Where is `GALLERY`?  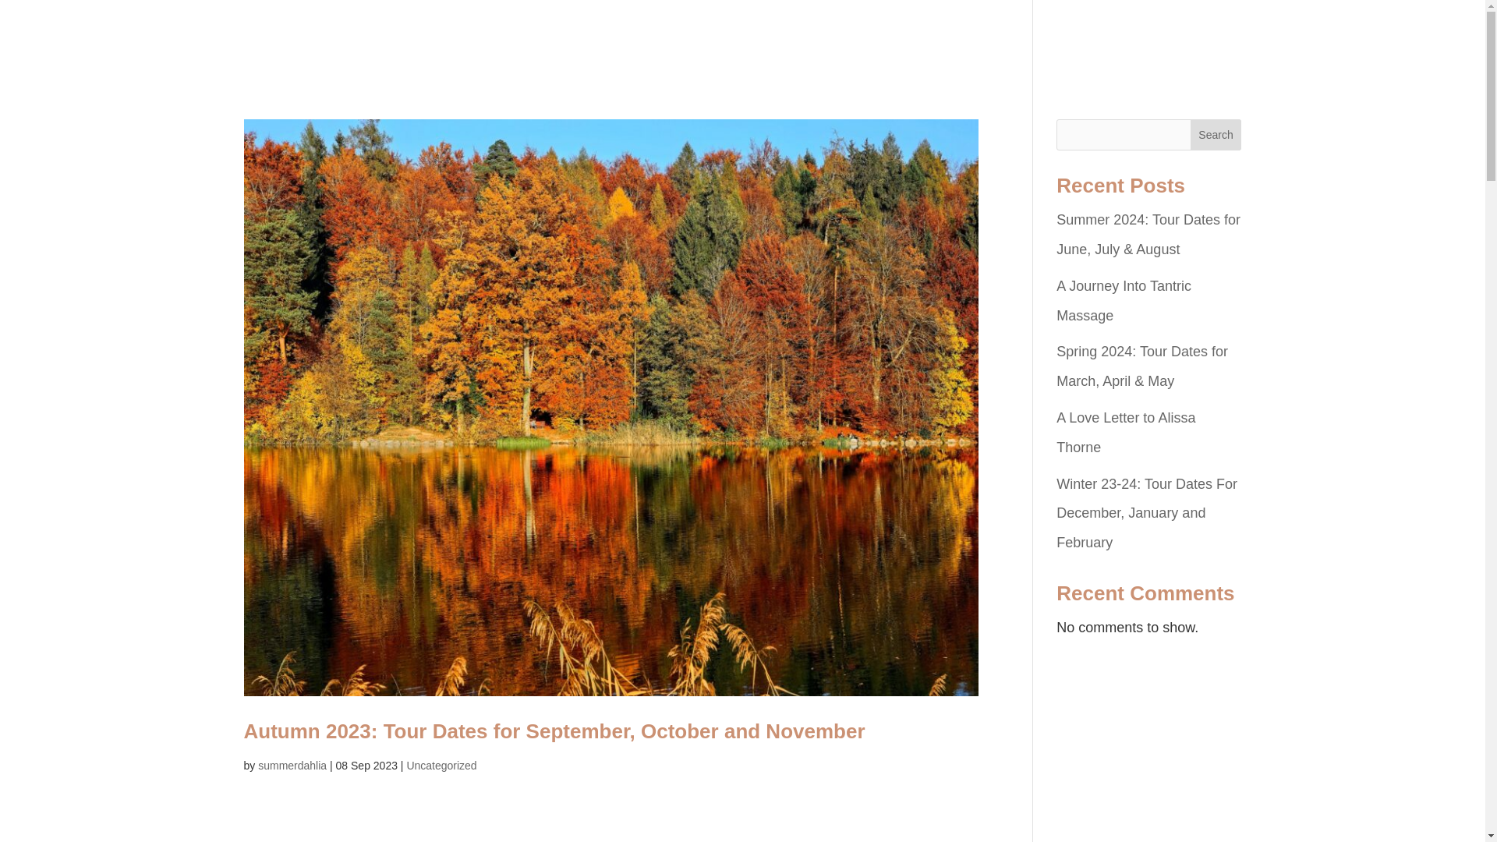 GALLERY is located at coordinates (640, 59).